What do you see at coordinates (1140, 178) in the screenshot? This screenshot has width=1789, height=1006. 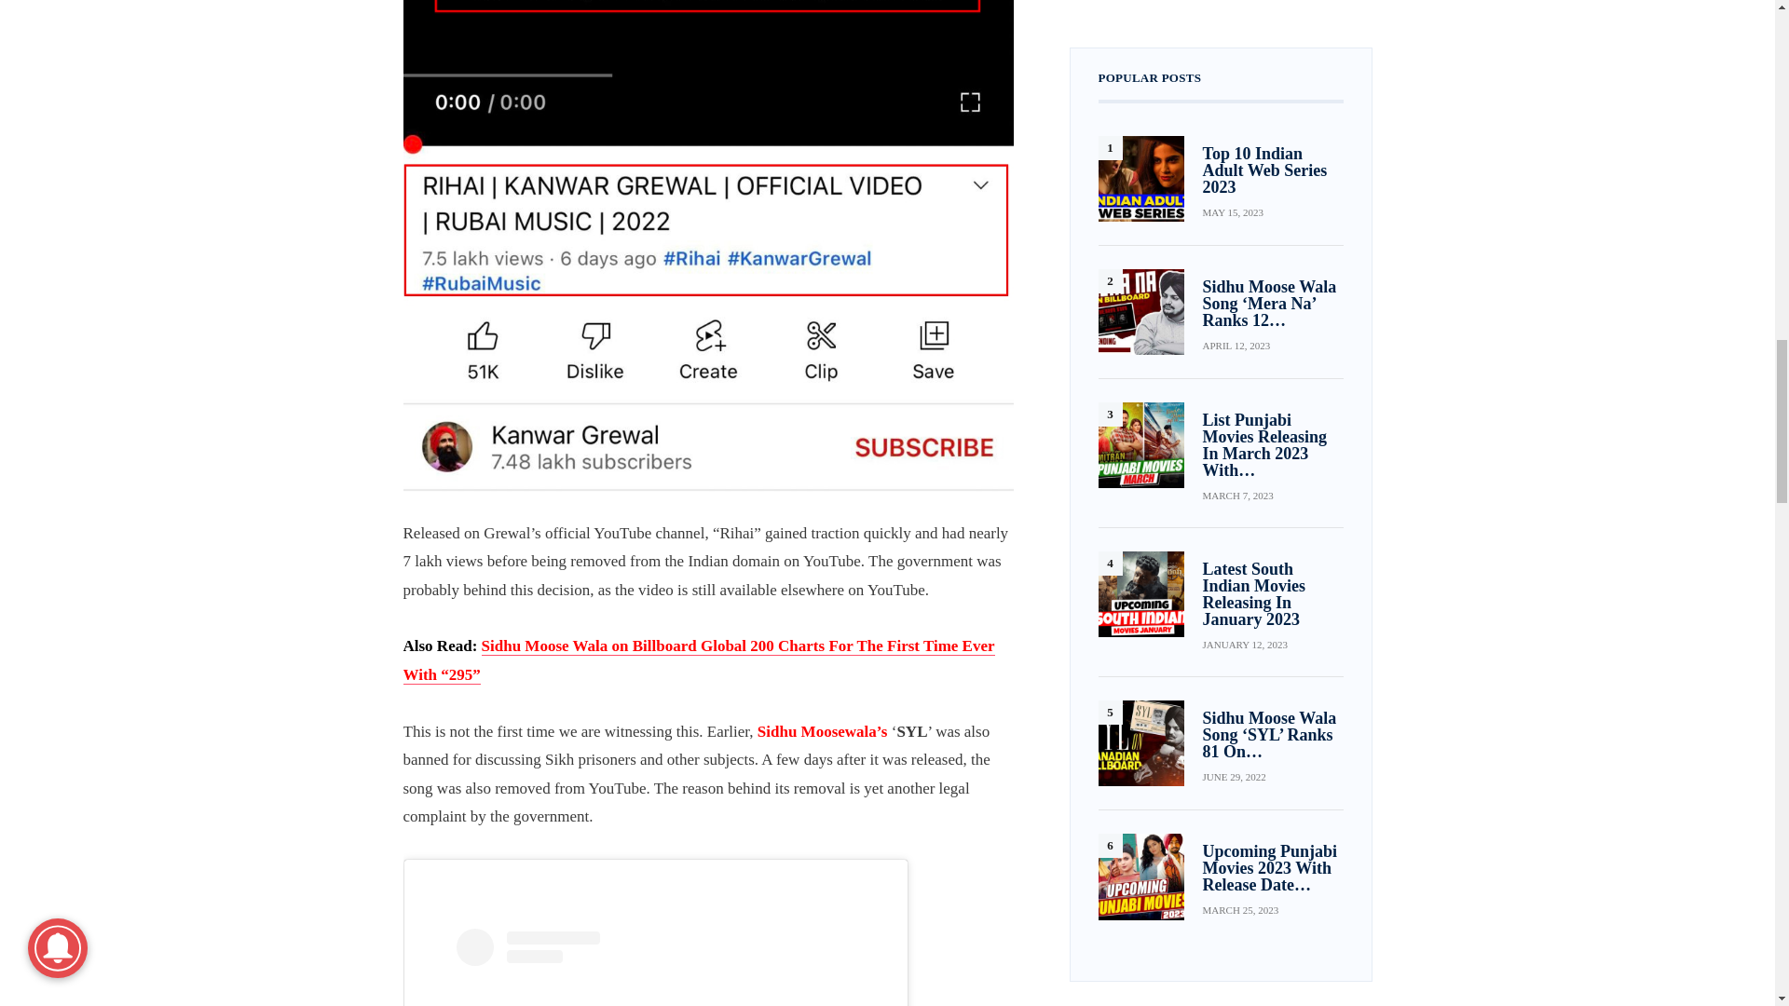 I see `Top 10 Indian Adult Web Series 2023` at bounding box center [1140, 178].